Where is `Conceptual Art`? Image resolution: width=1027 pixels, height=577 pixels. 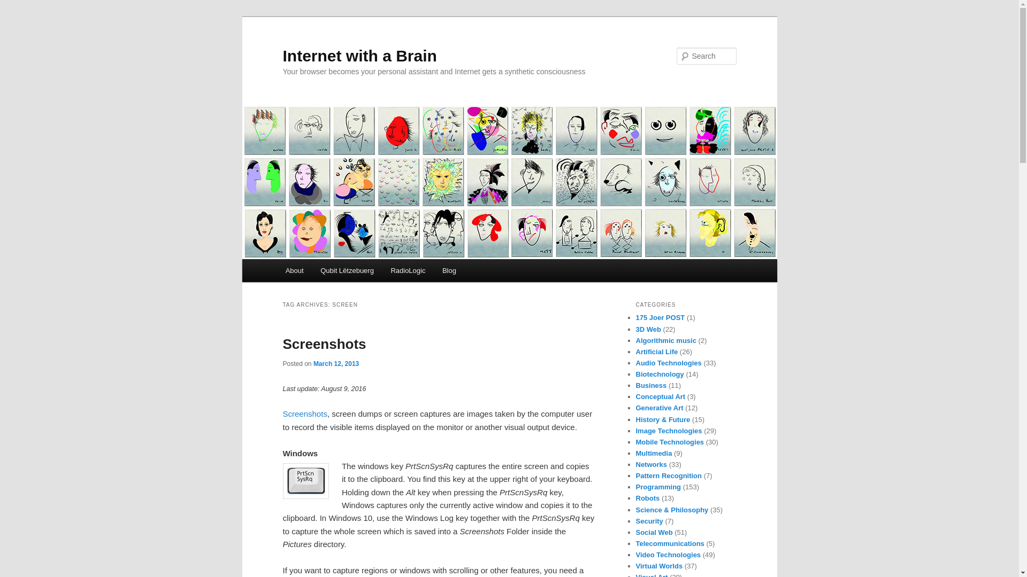 Conceptual Art is located at coordinates (660, 396).